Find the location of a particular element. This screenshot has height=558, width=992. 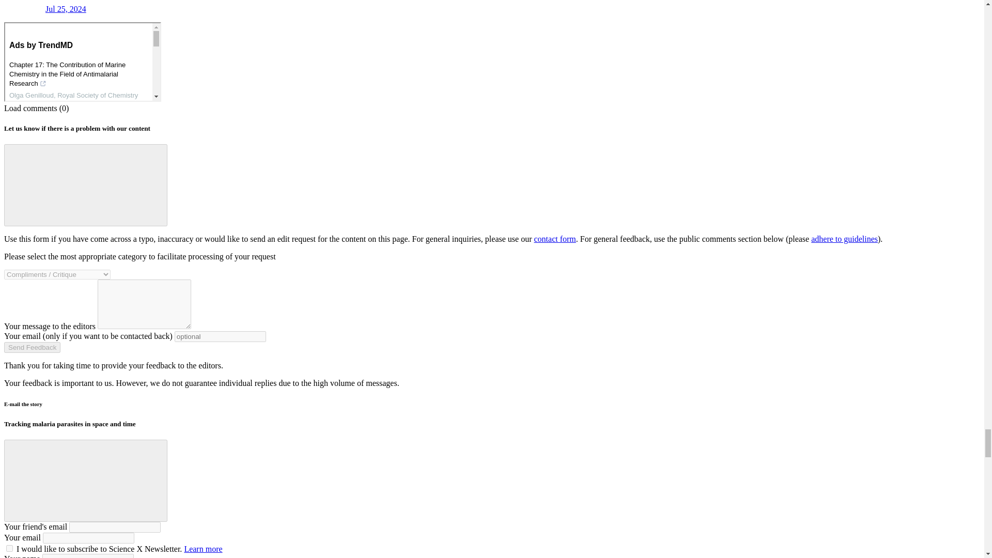

1 is located at coordinates (9, 549).